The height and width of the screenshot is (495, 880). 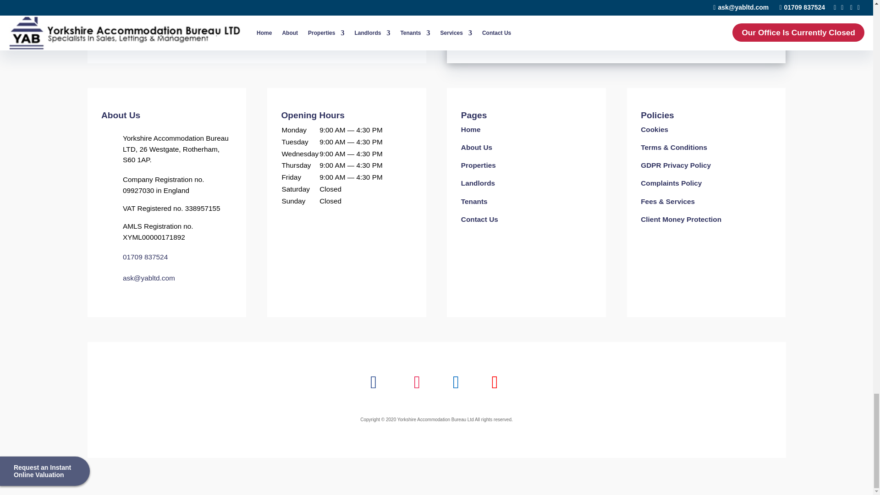 What do you see at coordinates (456, 382) in the screenshot?
I see `Follow on X` at bounding box center [456, 382].